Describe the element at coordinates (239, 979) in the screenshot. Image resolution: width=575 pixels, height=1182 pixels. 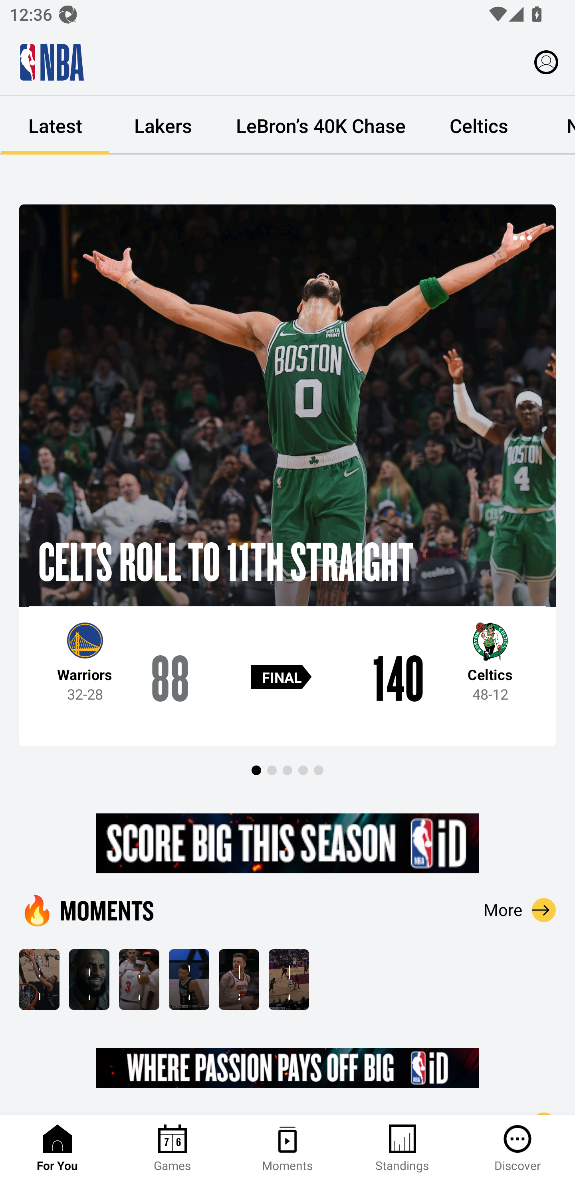
I see `Hartenstein Drops The Hammer 🔨` at that location.